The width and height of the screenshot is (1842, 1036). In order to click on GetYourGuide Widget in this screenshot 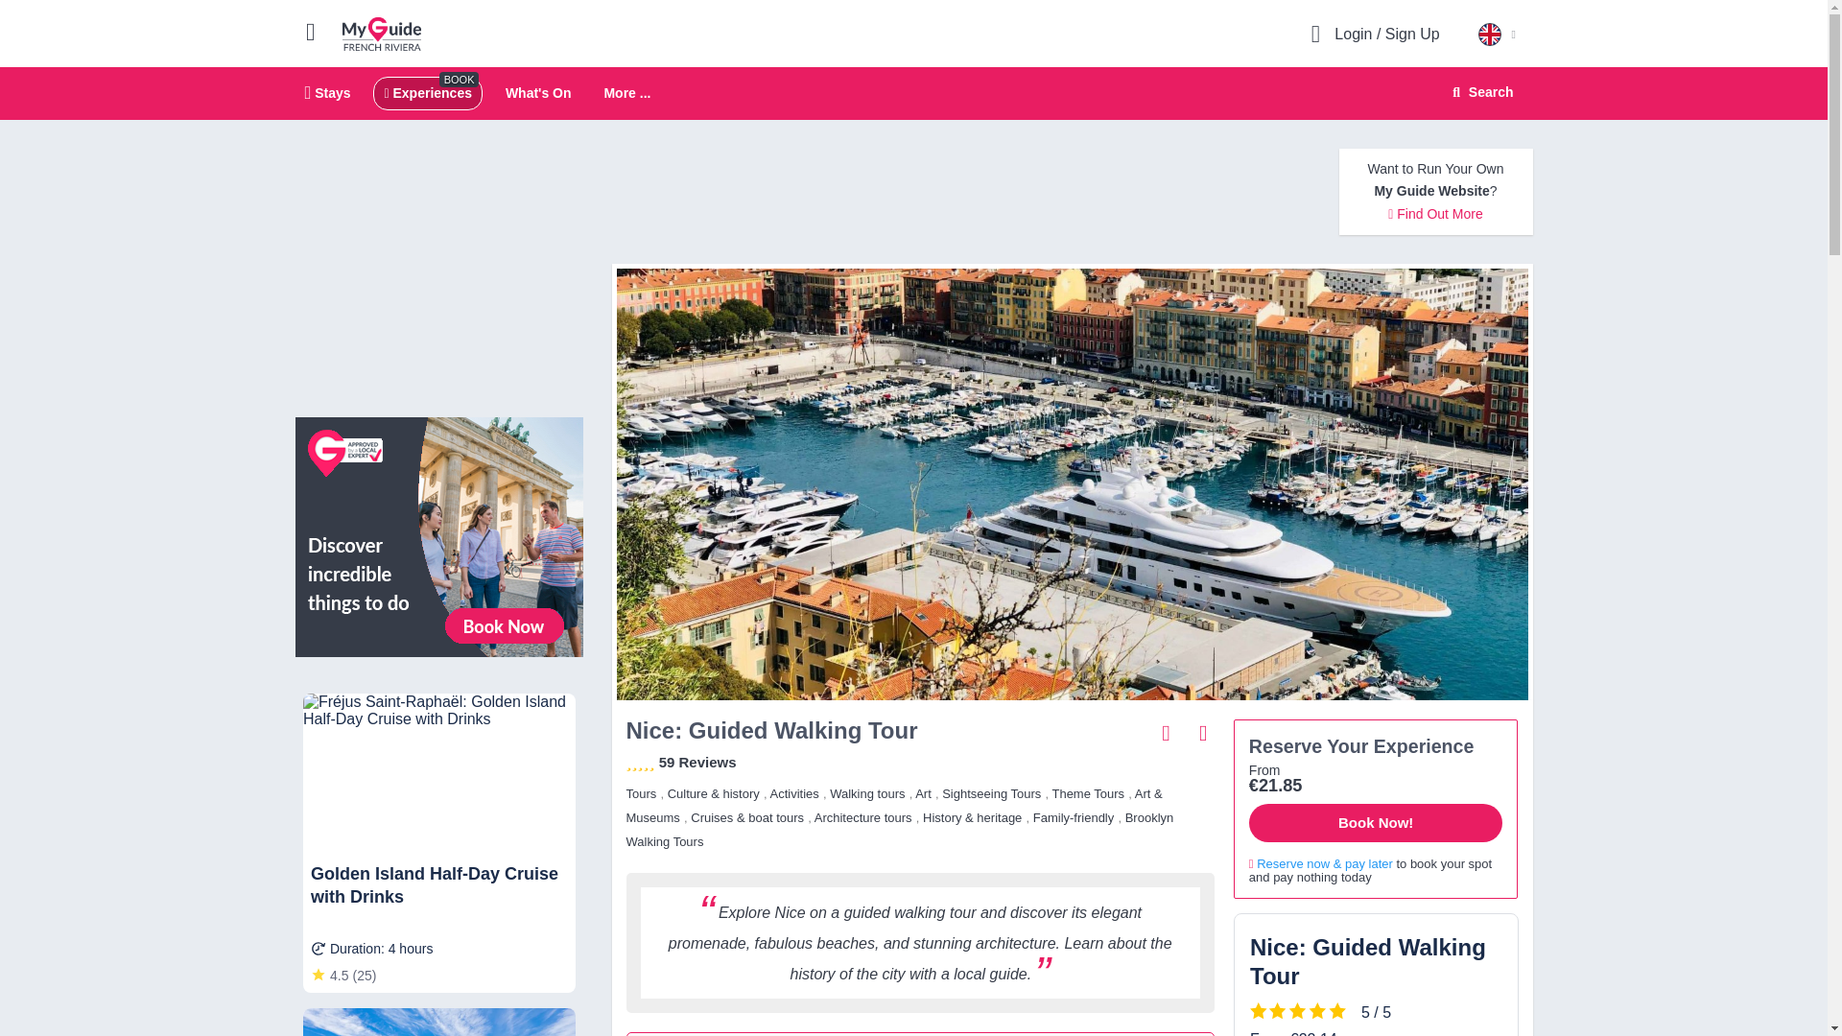, I will do `click(1376, 975)`.